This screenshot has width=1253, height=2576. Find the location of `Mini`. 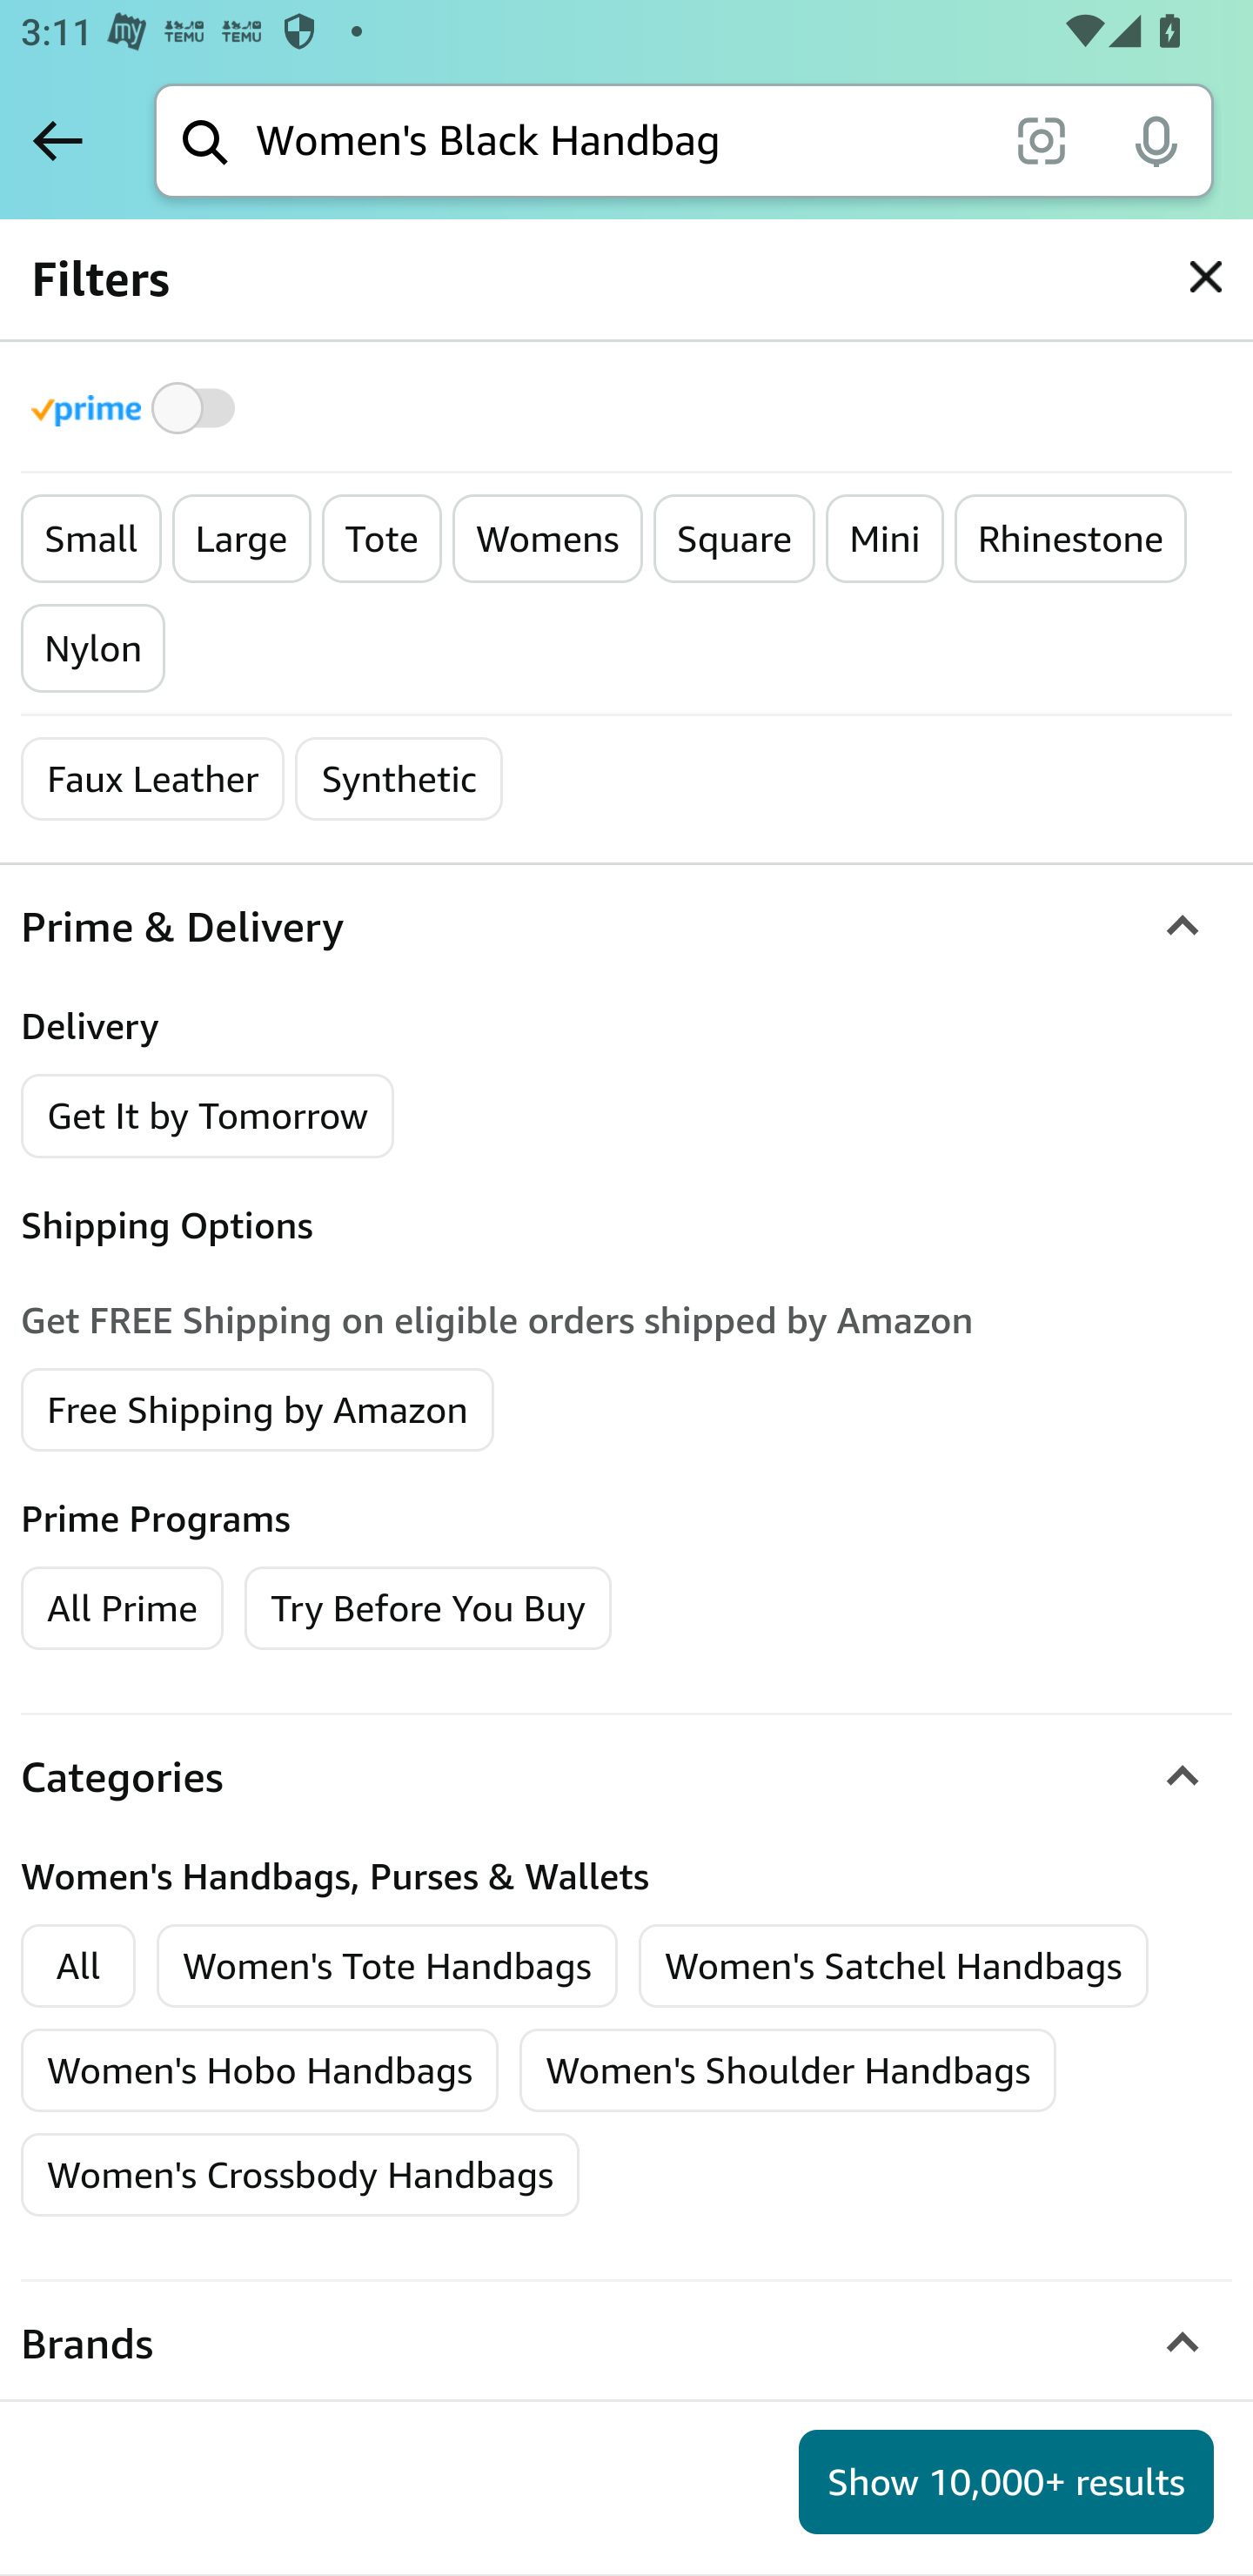

Mini is located at coordinates (884, 540).